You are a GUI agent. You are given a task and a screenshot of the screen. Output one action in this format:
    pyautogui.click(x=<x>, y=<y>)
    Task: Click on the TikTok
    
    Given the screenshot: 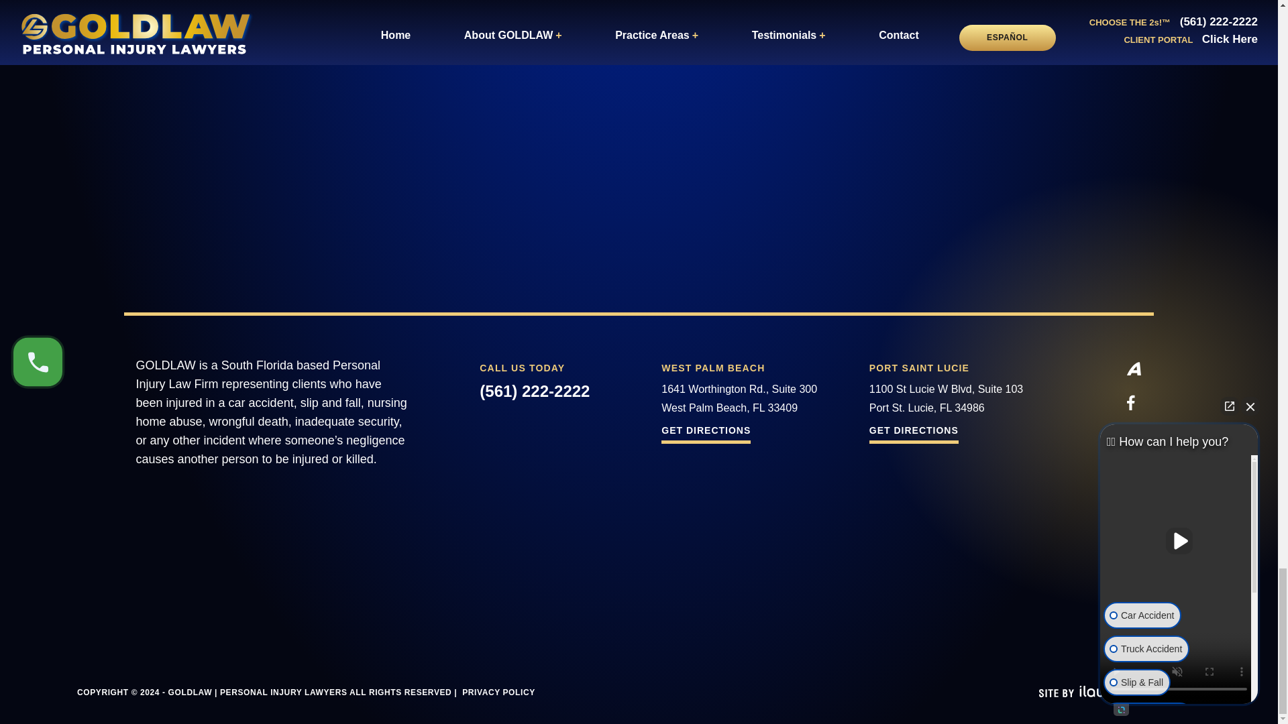 What is the action you would take?
    pyautogui.click(x=1134, y=576)
    